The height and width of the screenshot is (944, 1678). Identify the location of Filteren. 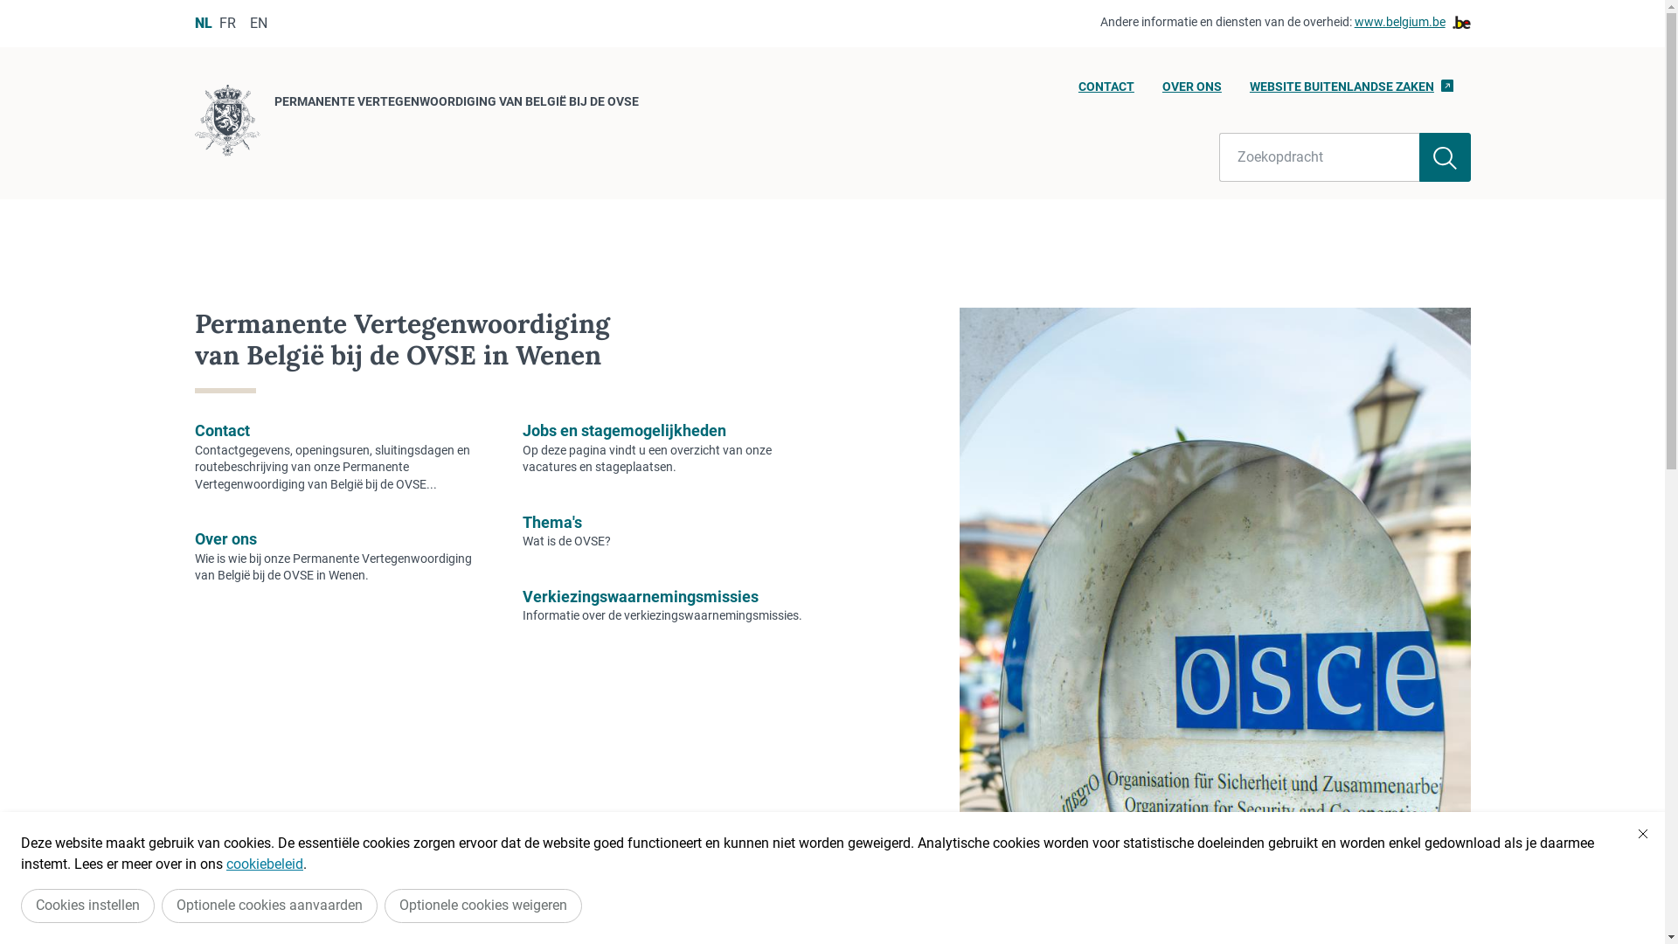
(1446, 157).